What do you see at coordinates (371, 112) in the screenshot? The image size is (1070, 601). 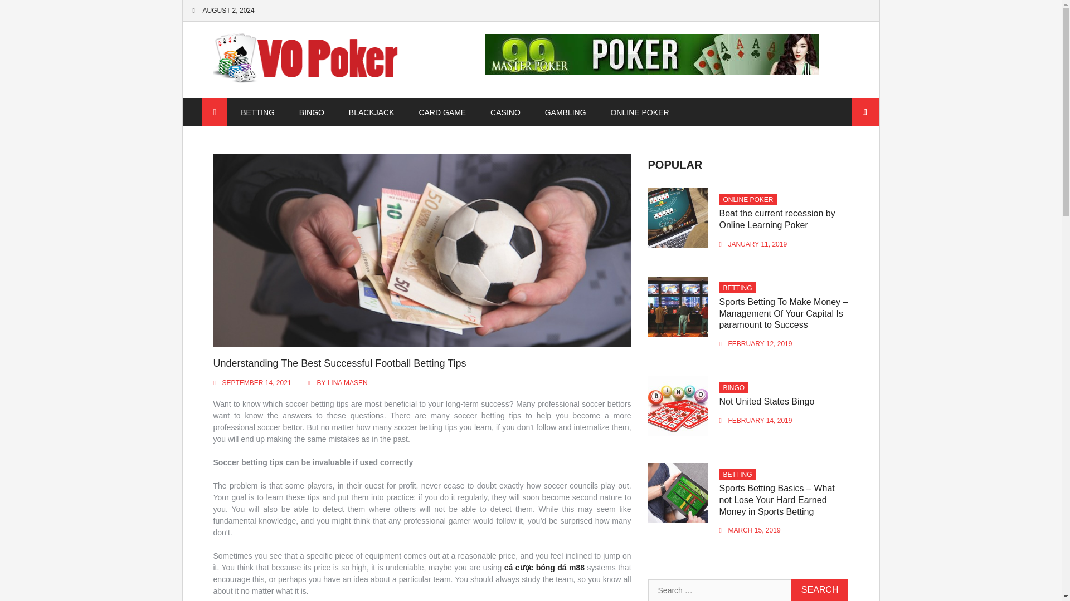 I see `BLACKJACK` at bounding box center [371, 112].